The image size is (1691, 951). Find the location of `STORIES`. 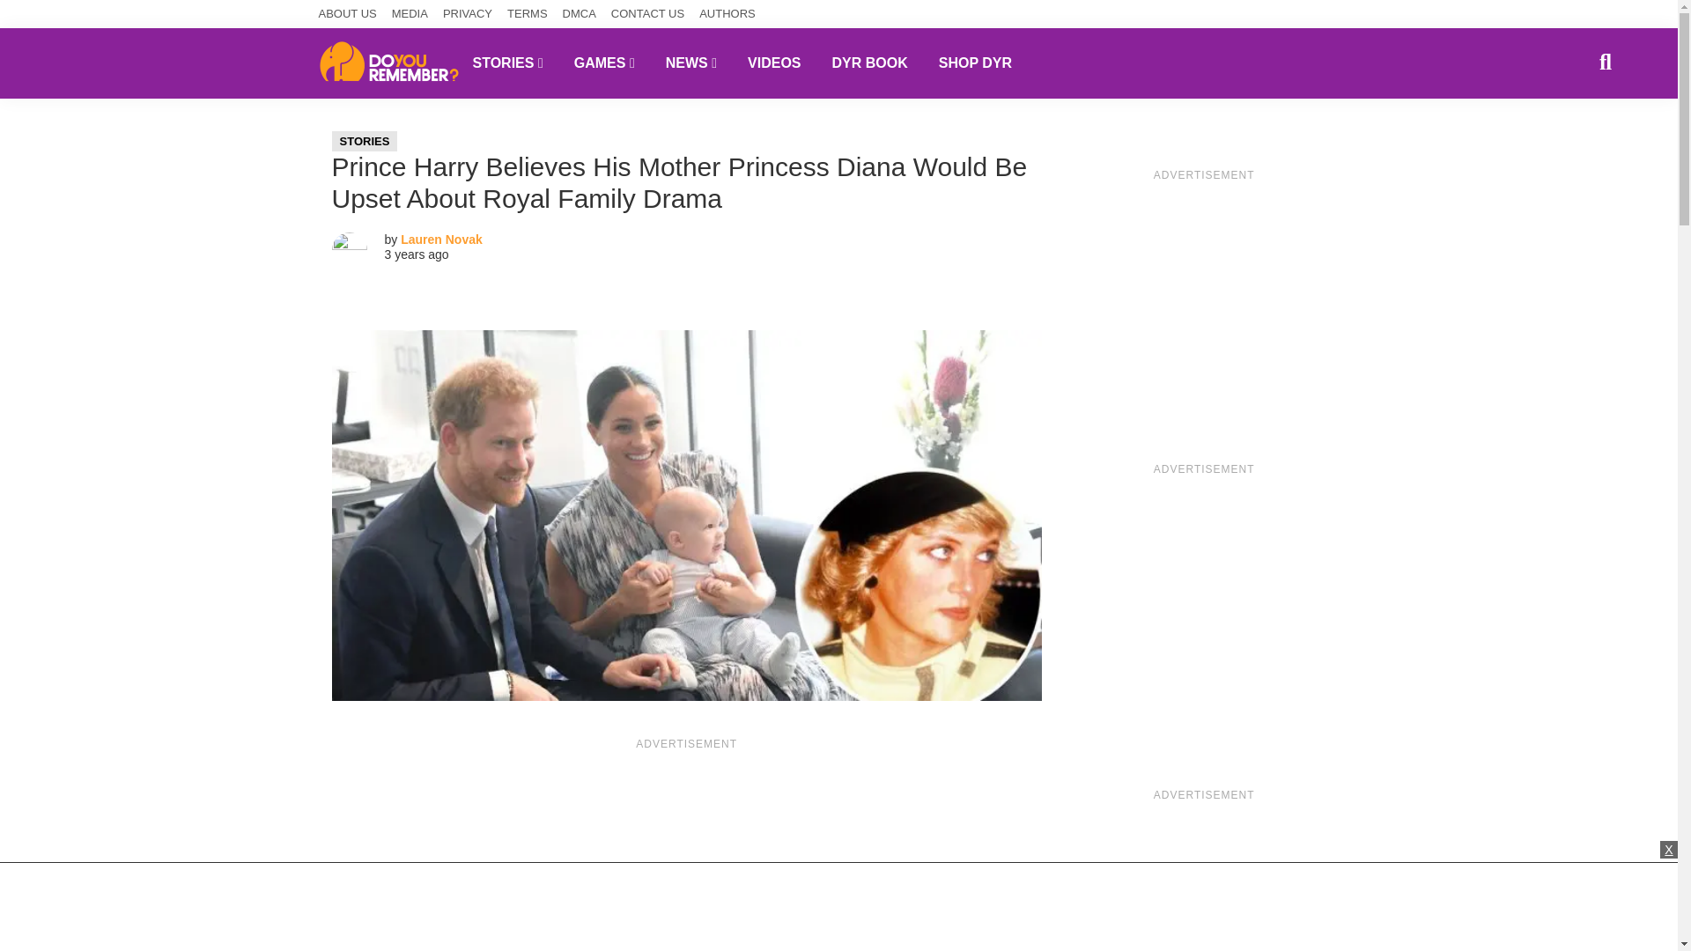

STORIES is located at coordinates (507, 63).